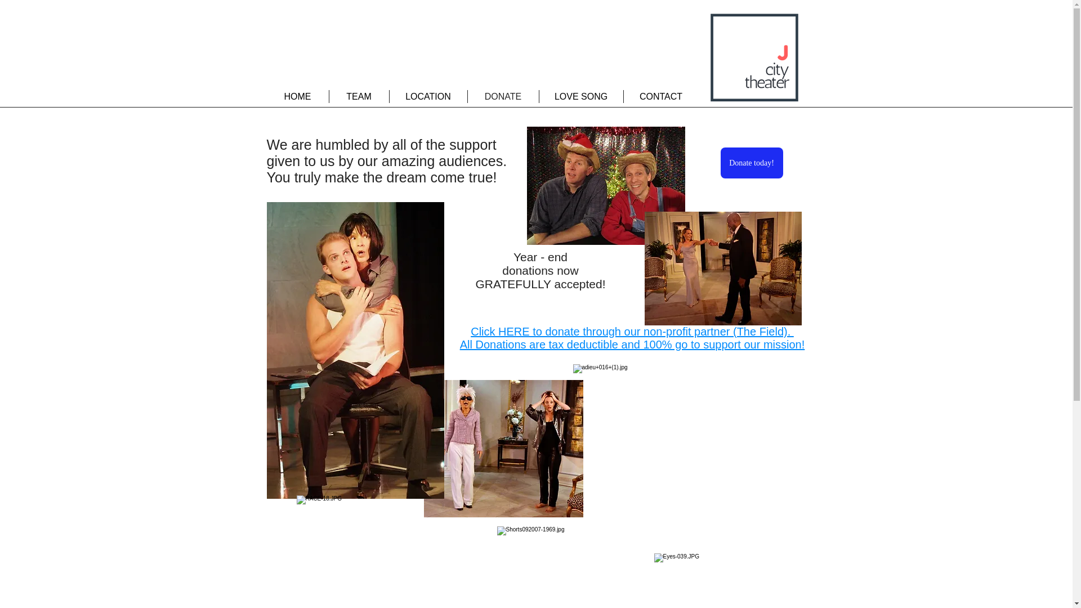  I want to click on TEAM, so click(358, 96).